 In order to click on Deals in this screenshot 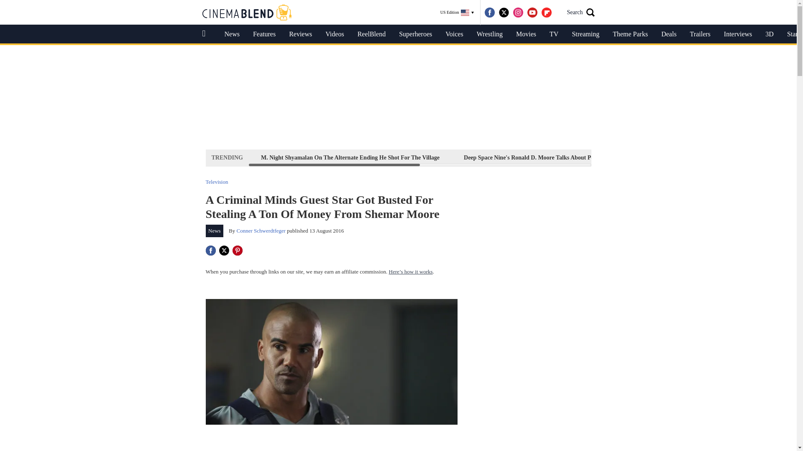, I will do `click(668, 34)`.